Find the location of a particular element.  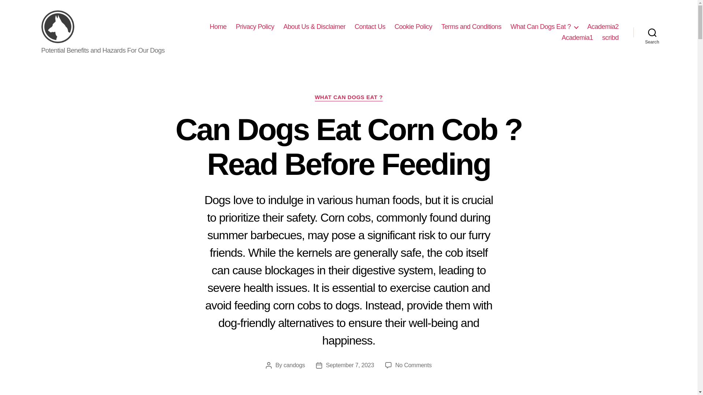

Search is located at coordinates (652, 32).